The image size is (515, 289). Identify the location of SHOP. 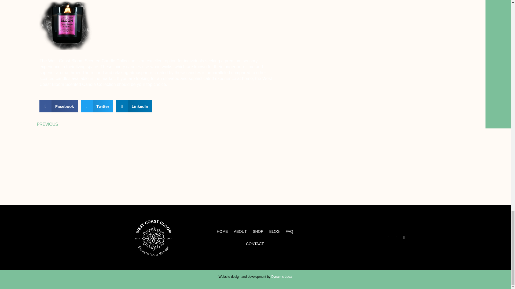
(258, 231).